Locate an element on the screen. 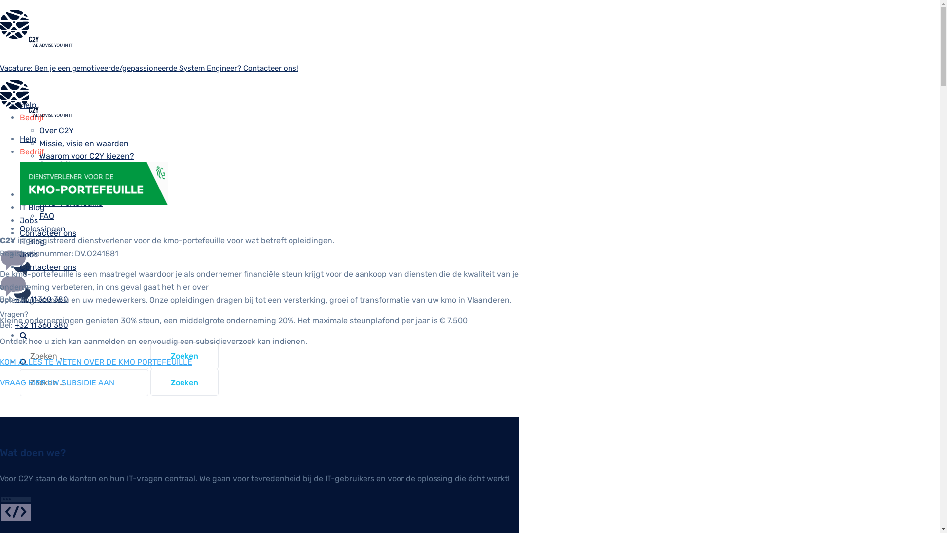  Waarom voor C2Y kiezen? is located at coordinates (87, 190).